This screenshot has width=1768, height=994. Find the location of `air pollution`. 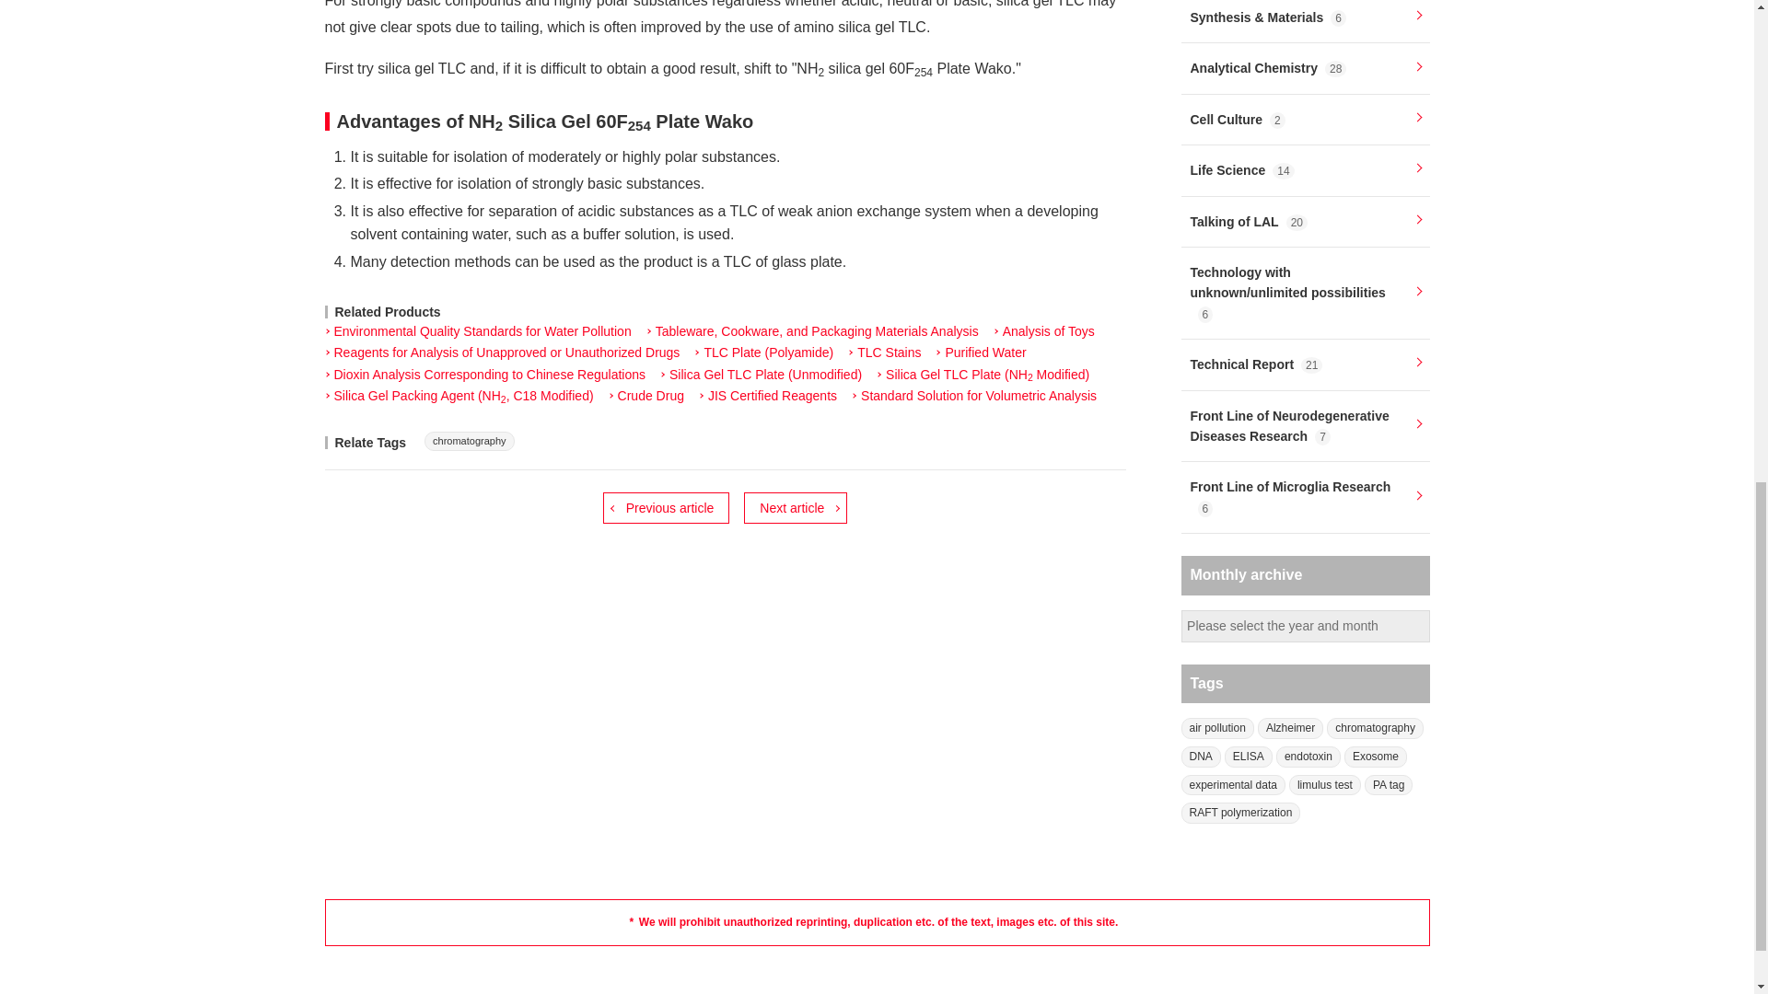

air pollution is located at coordinates (1217, 728).